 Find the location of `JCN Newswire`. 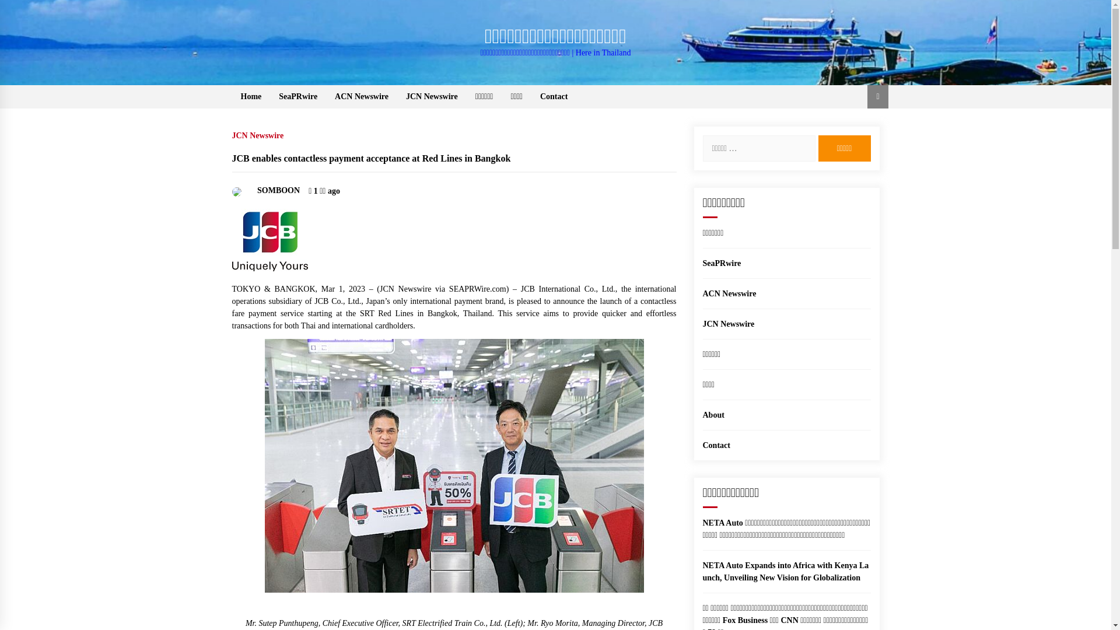

JCN Newswire is located at coordinates (728, 323).